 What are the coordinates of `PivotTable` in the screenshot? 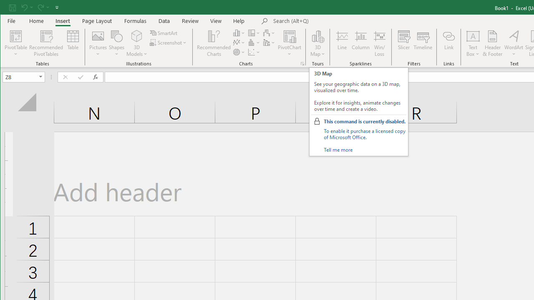 It's located at (16, 36).